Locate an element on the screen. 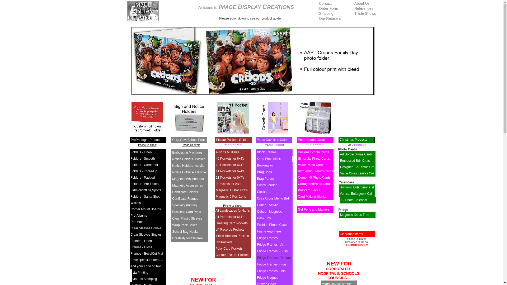 This screenshot has width=507, height=285. via Printing is located at coordinates (140, 273).